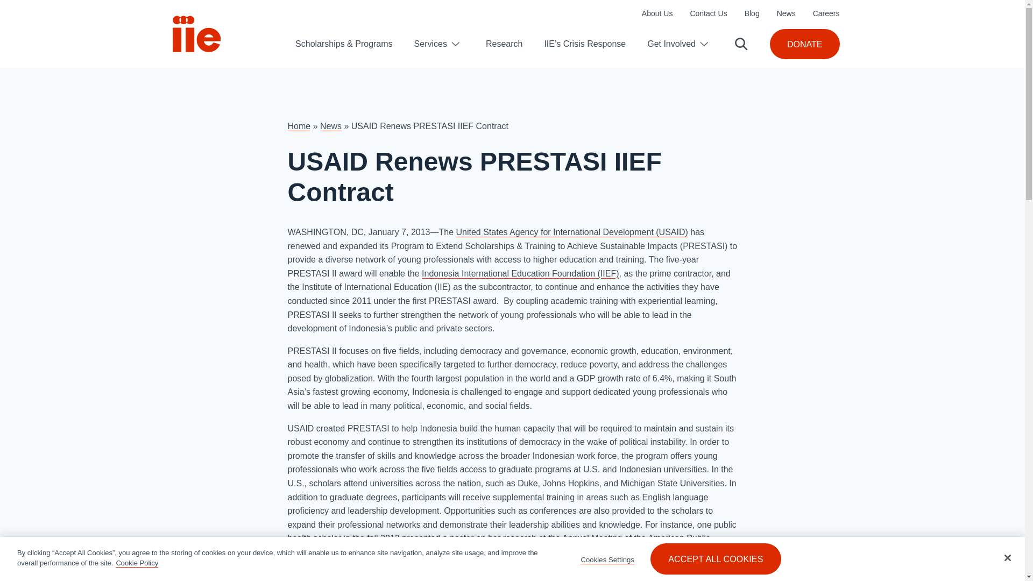 This screenshot has width=1033, height=581. I want to click on Services, so click(430, 44).